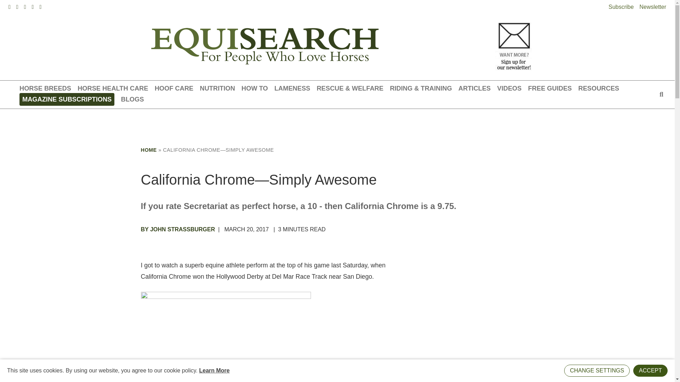 This screenshot has width=680, height=382. Describe the element at coordinates (456, 319) in the screenshot. I see `3rd party ad content` at that location.